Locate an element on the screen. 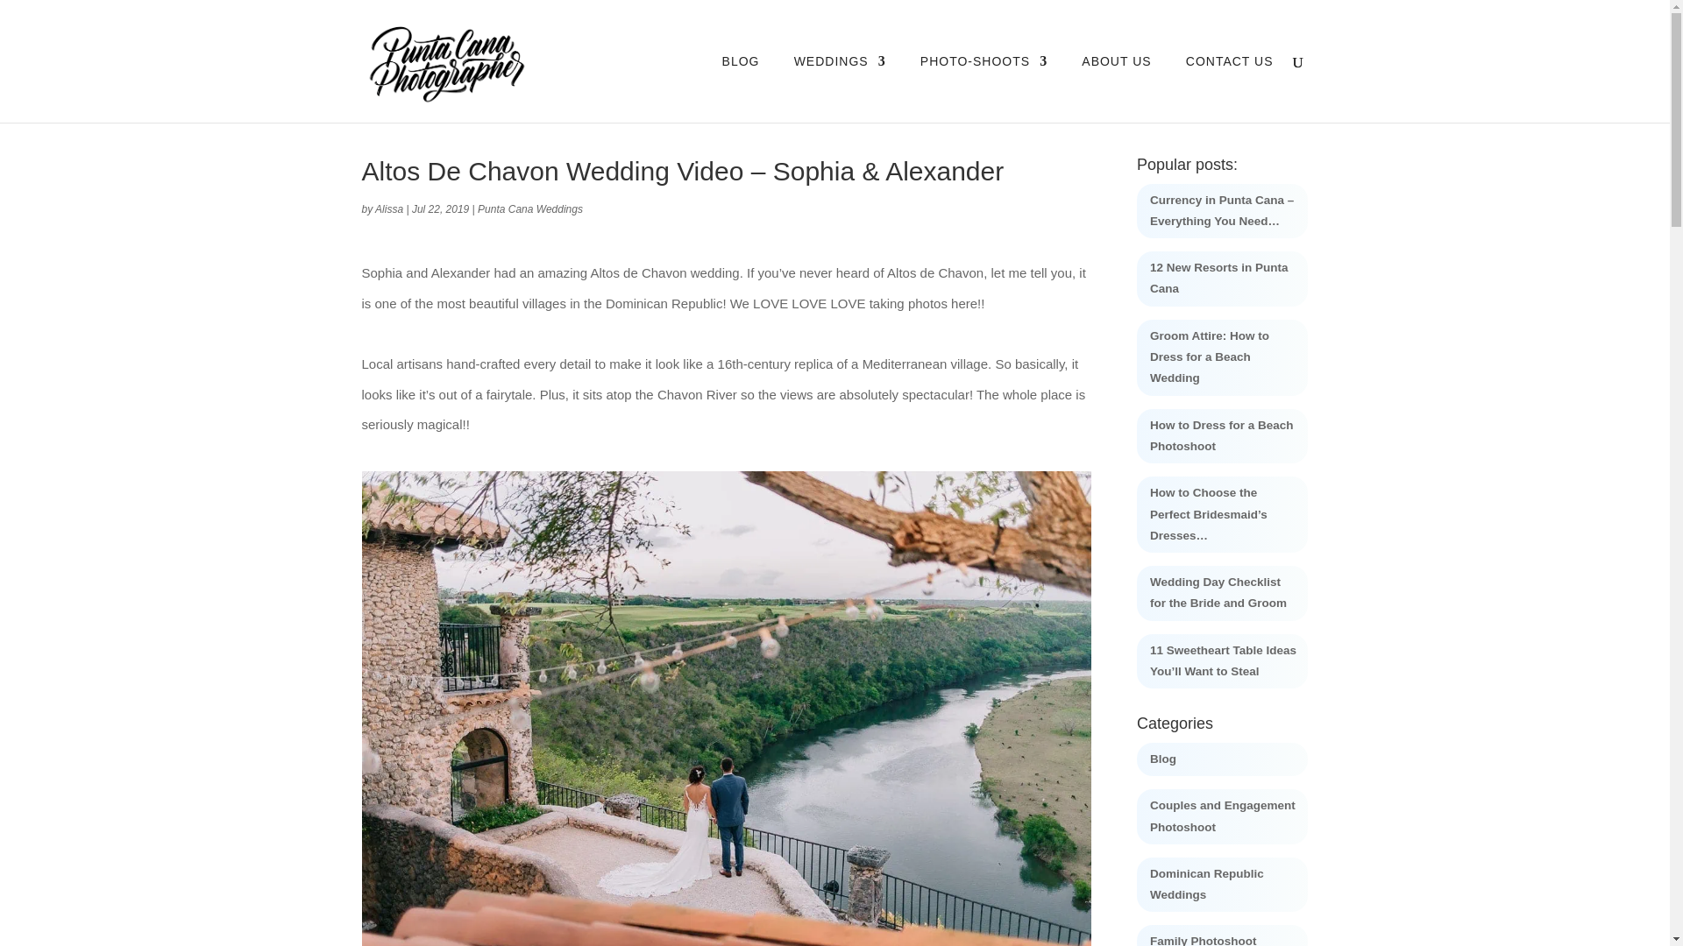 The height and width of the screenshot is (946, 1683). PHOTO-SHOOTS is located at coordinates (984, 88).